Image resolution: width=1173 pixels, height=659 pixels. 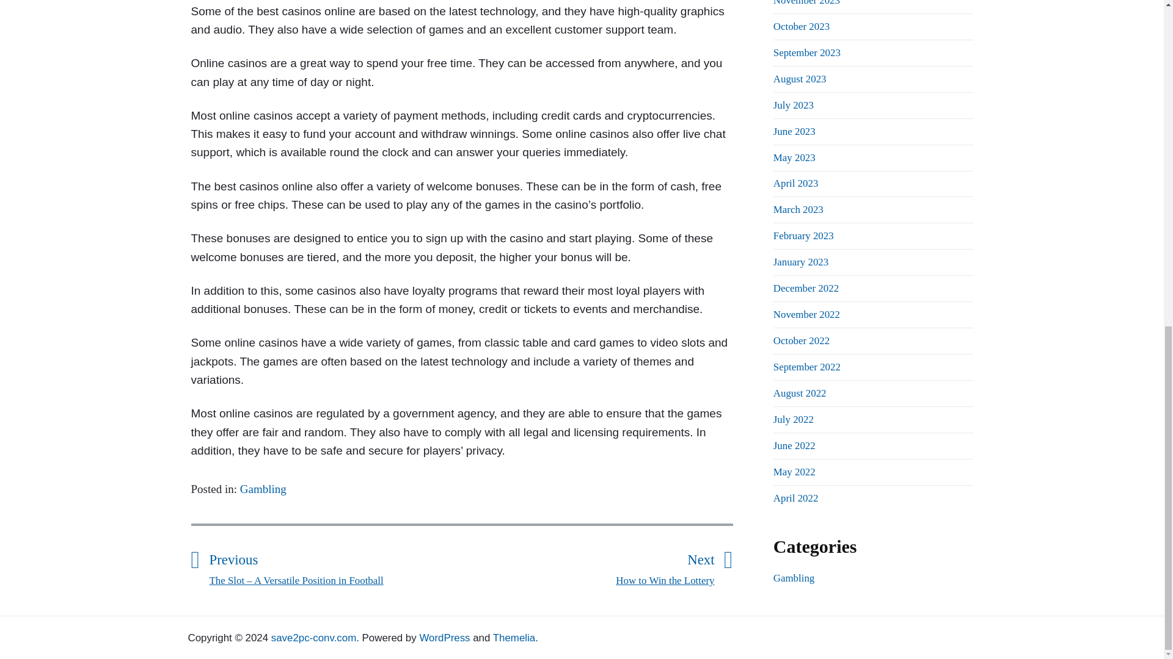 What do you see at coordinates (588, 567) in the screenshot?
I see `October 2023` at bounding box center [588, 567].